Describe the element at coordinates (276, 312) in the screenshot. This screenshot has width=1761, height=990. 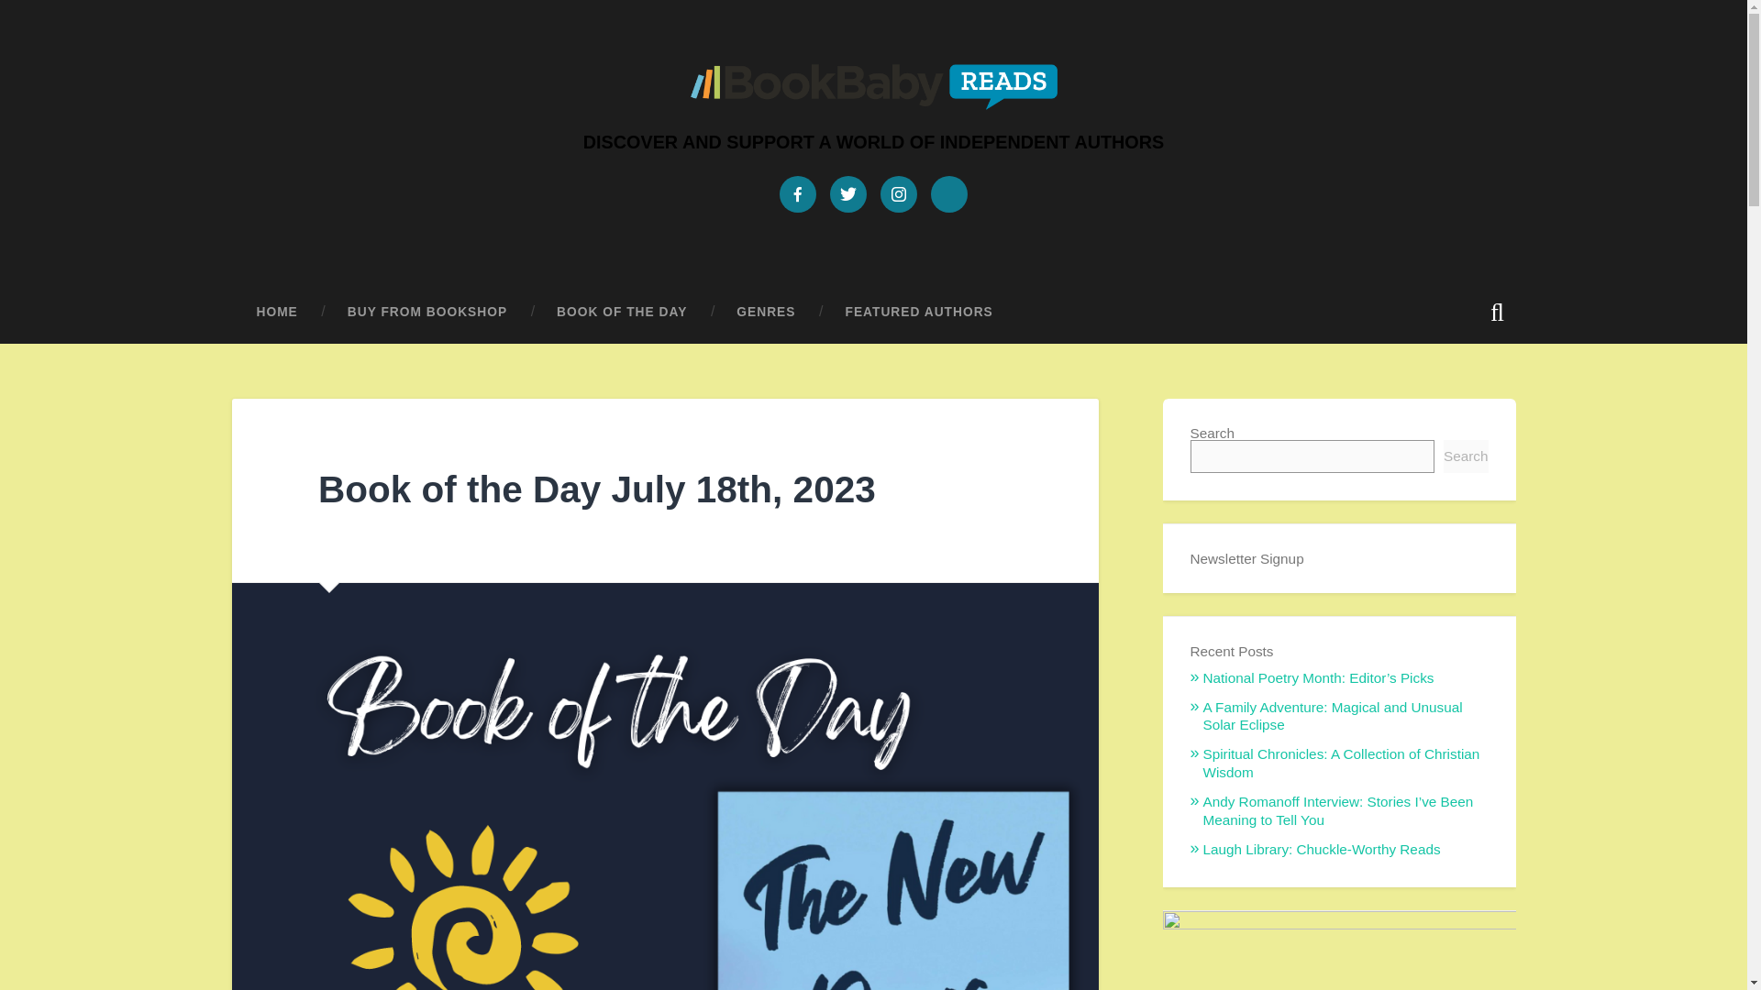
I see `HOME` at that location.